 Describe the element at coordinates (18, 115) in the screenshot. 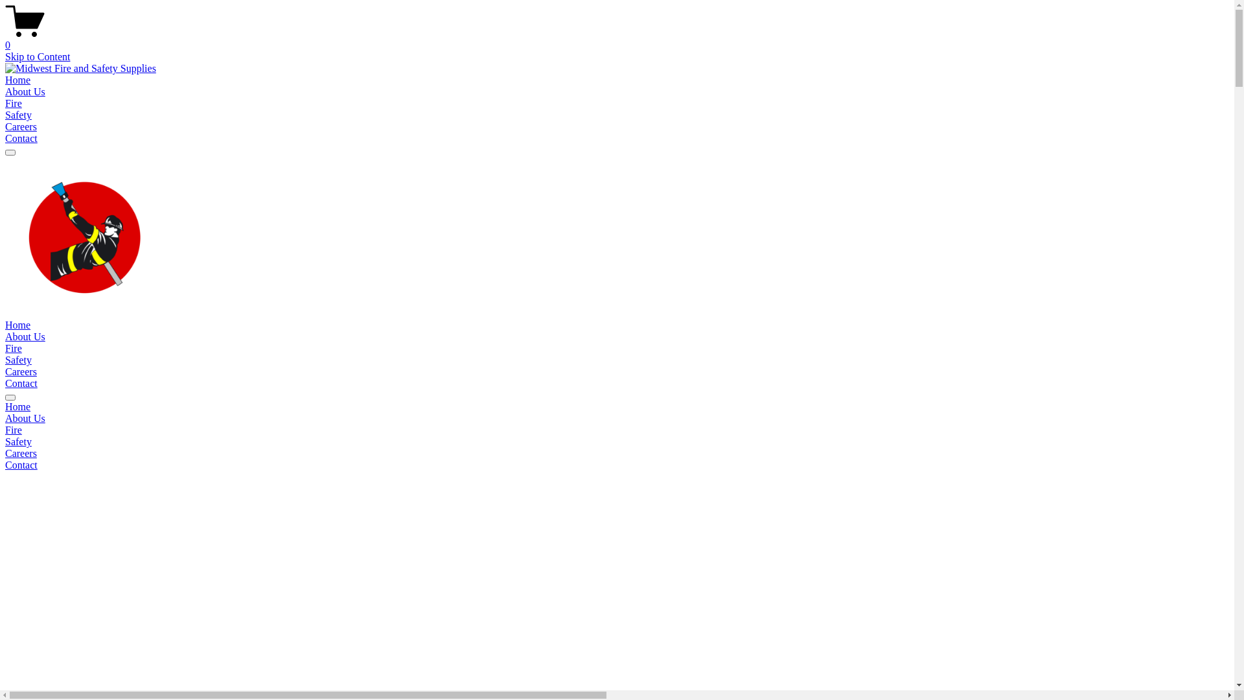

I see `Safety` at that location.